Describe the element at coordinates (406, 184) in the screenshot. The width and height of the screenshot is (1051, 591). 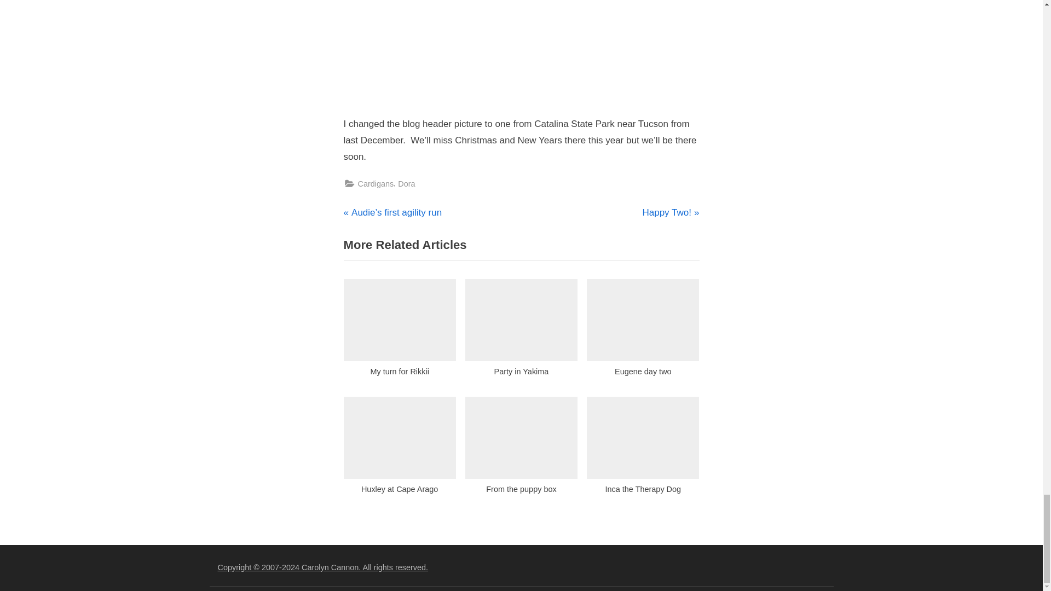
I see `My turn for Rikkii` at that location.